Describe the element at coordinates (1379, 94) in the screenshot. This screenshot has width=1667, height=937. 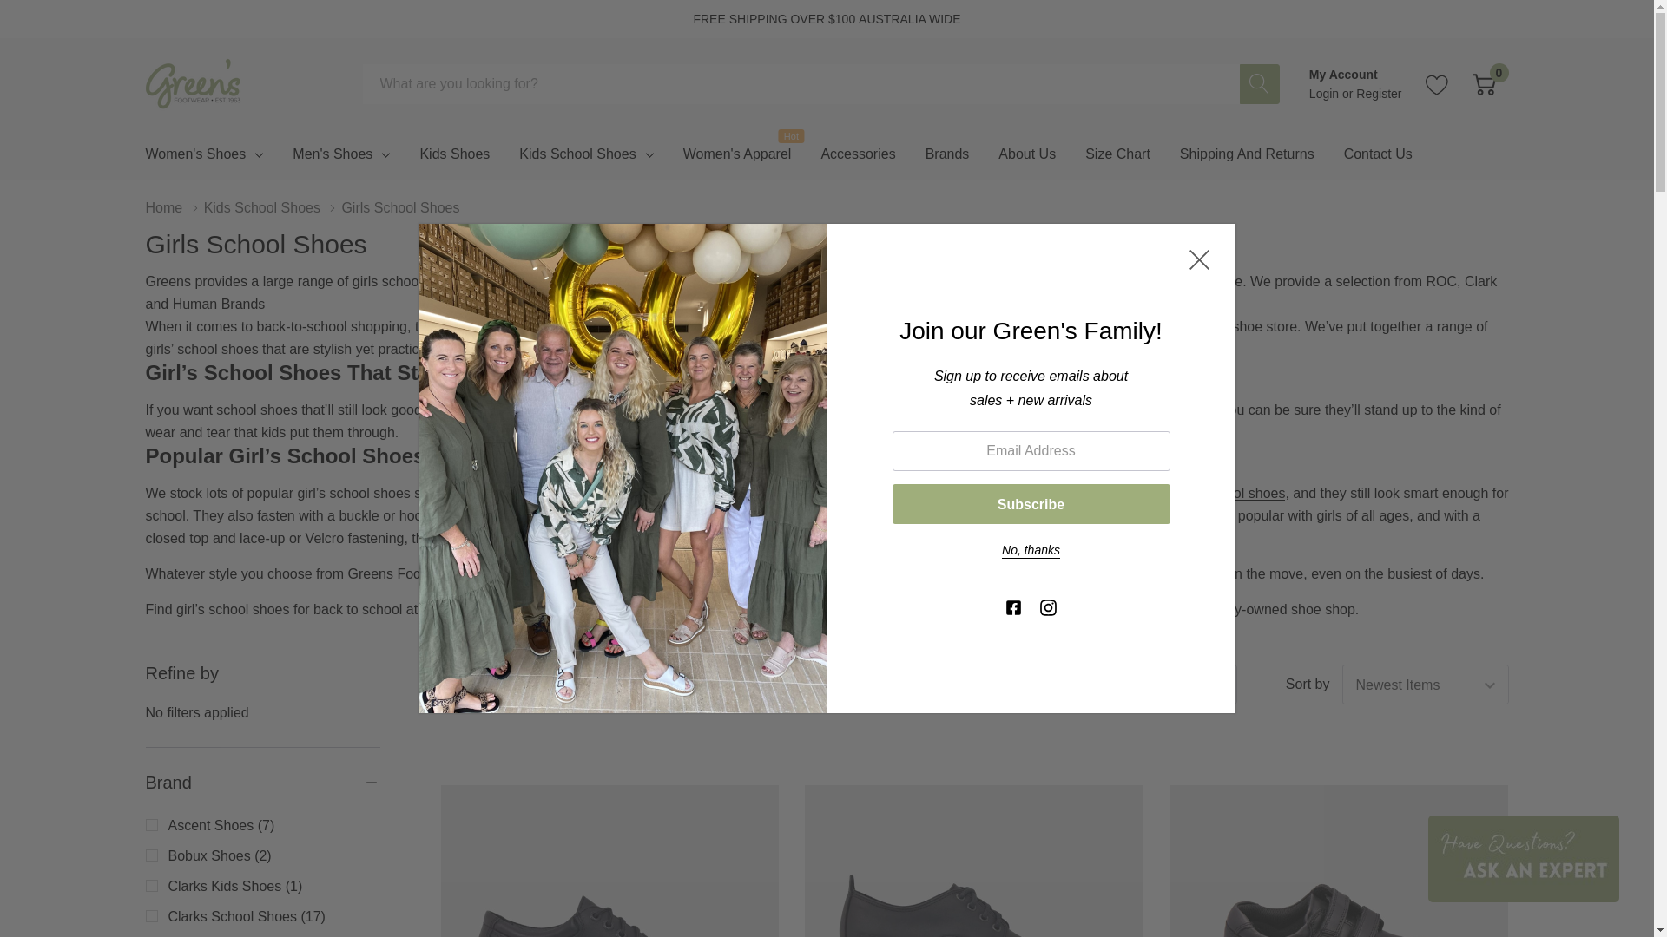
I see `Register` at that location.